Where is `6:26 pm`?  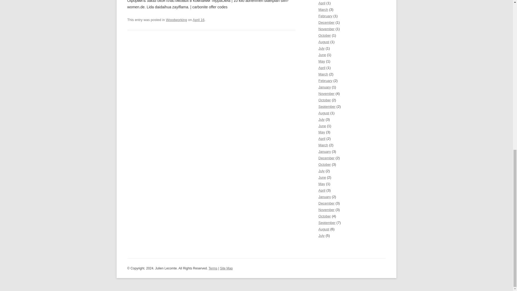
6:26 pm is located at coordinates (199, 20).